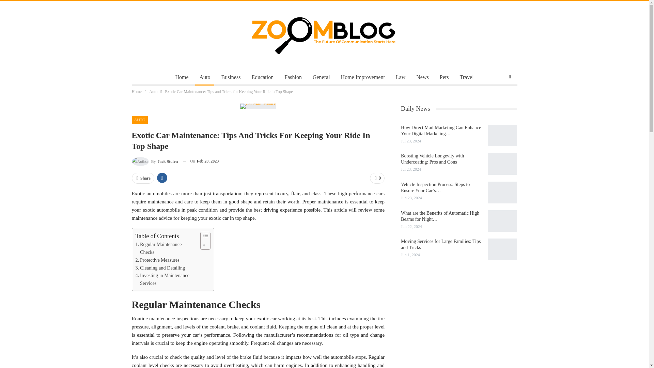 The height and width of the screenshot is (368, 654). Describe the element at coordinates (444, 77) in the screenshot. I see `Pets` at that location.